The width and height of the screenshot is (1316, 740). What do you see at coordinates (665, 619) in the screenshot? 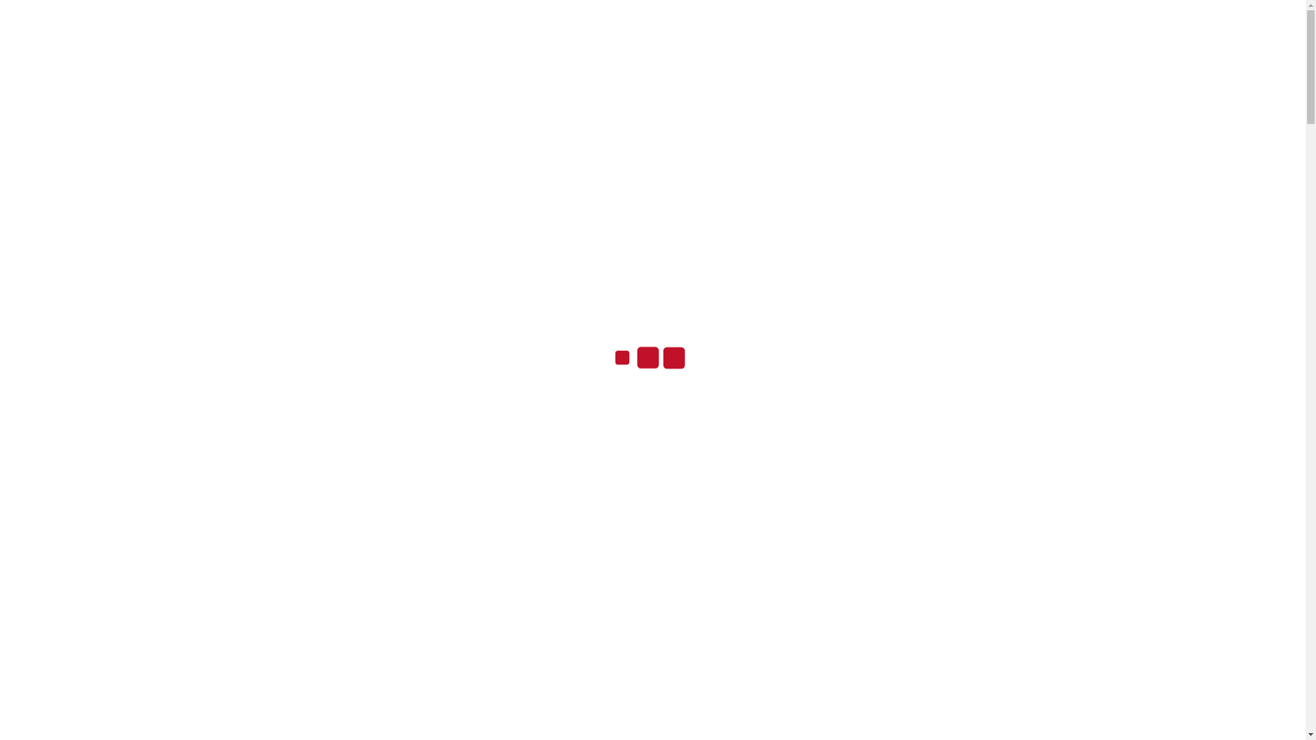
I see `Georama 2023 order form` at bounding box center [665, 619].